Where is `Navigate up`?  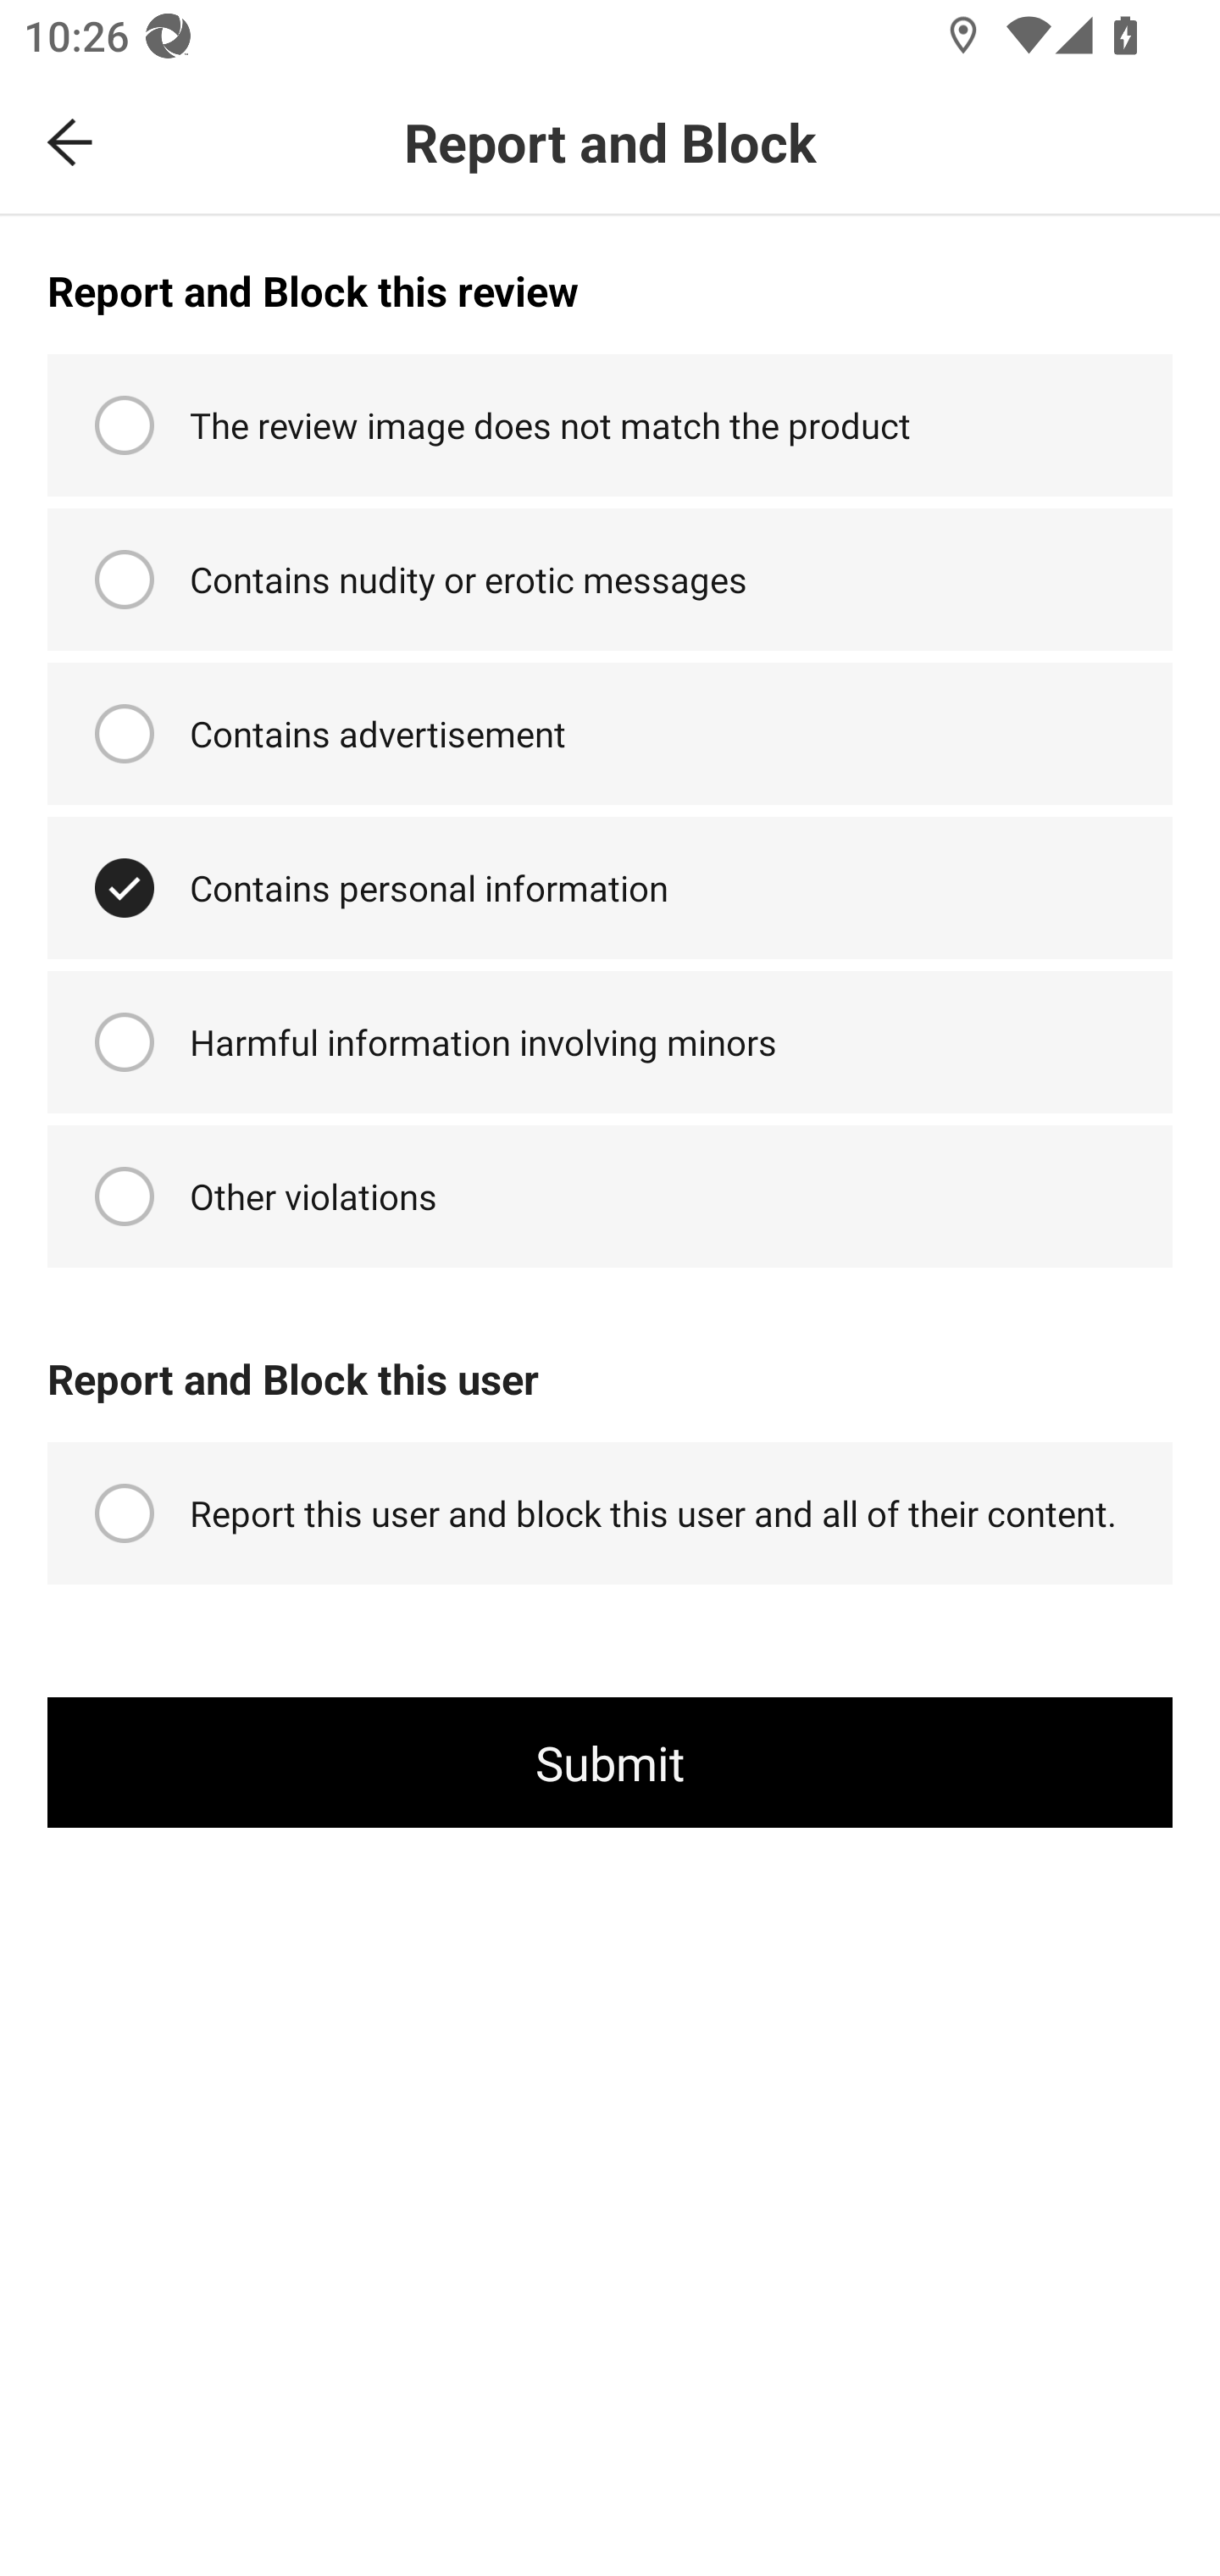
Navigate up is located at coordinates (71, 142).